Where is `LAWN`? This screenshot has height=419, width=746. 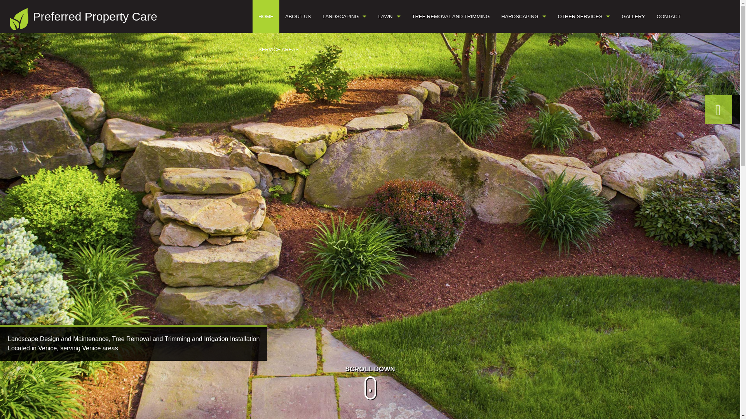
LAWN is located at coordinates (389, 16).